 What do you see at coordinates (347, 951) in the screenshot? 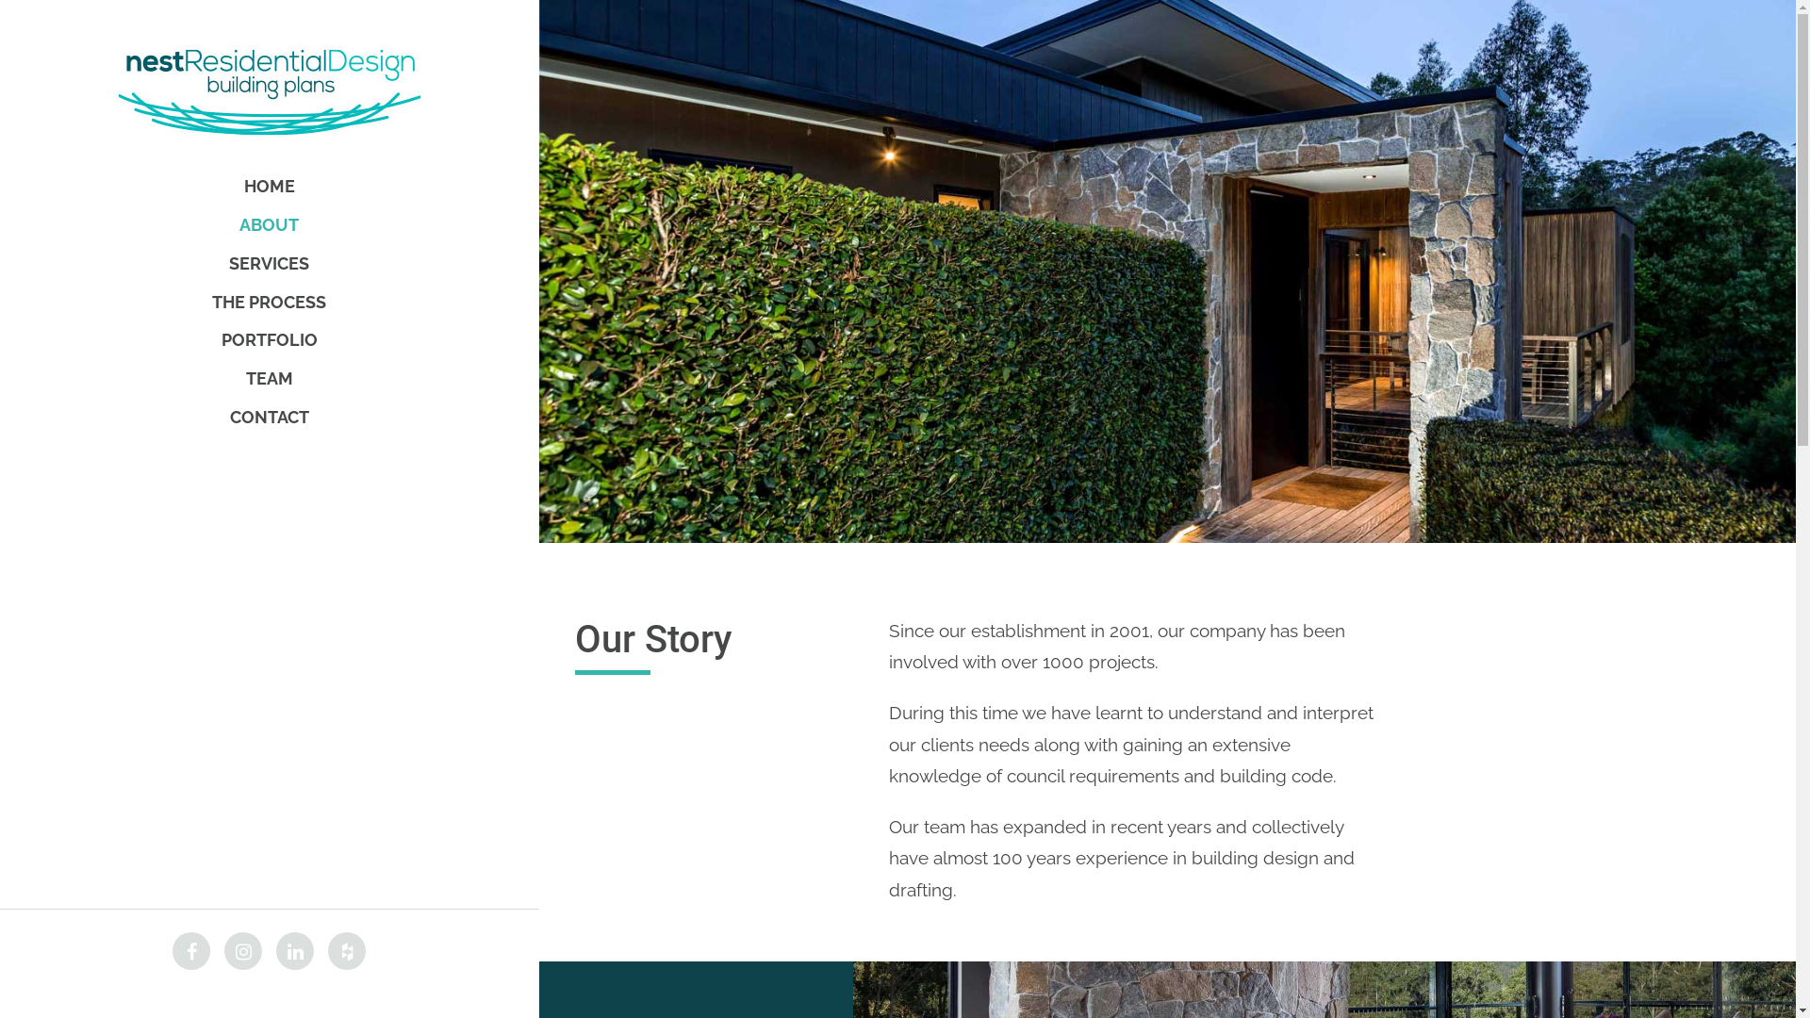
I see `Houzz` at bounding box center [347, 951].